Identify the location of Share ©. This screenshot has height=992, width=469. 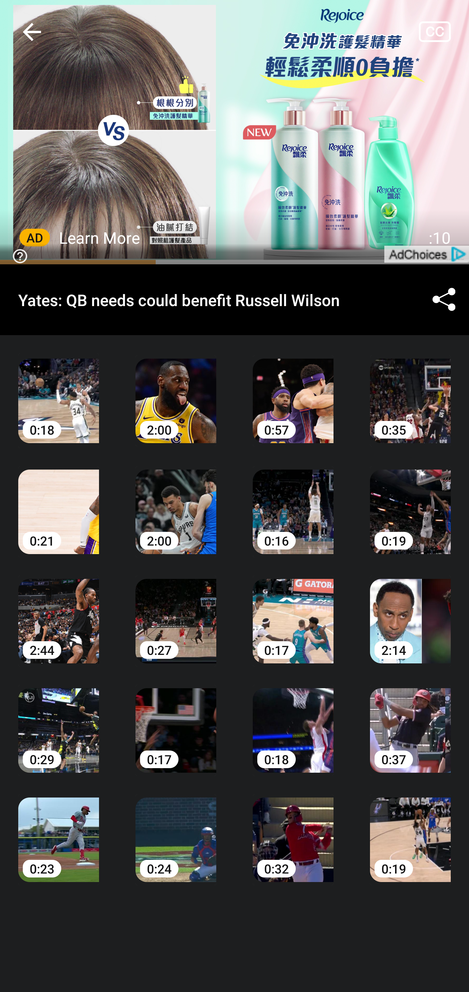
(444, 300).